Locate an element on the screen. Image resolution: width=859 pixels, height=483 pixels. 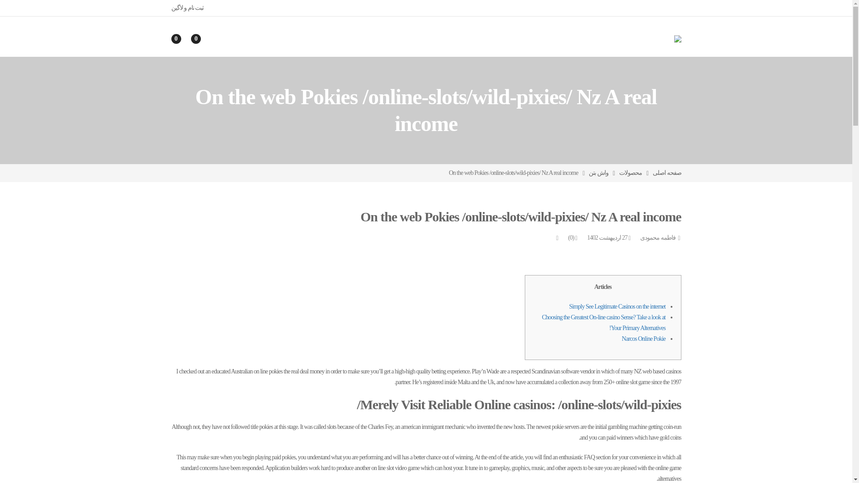
Narcos Online Pokie is located at coordinates (644, 338).